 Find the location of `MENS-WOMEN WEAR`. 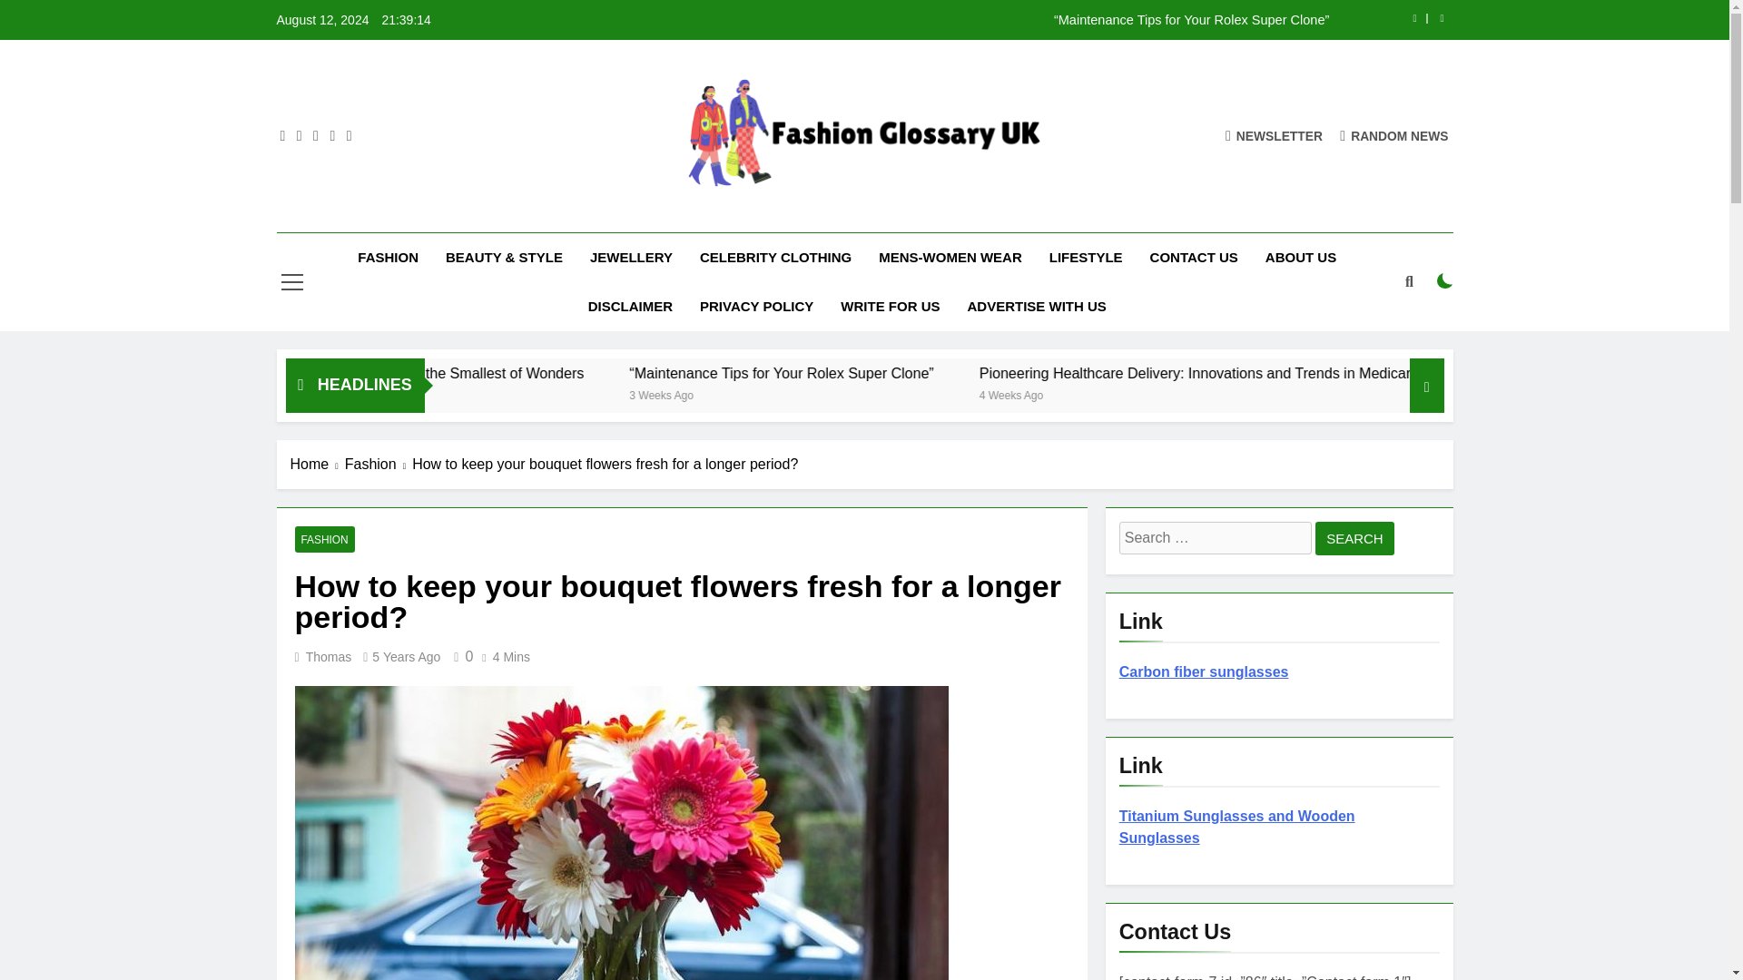

MENS-WOMEN WEAR is located at coordinates (950, 258).